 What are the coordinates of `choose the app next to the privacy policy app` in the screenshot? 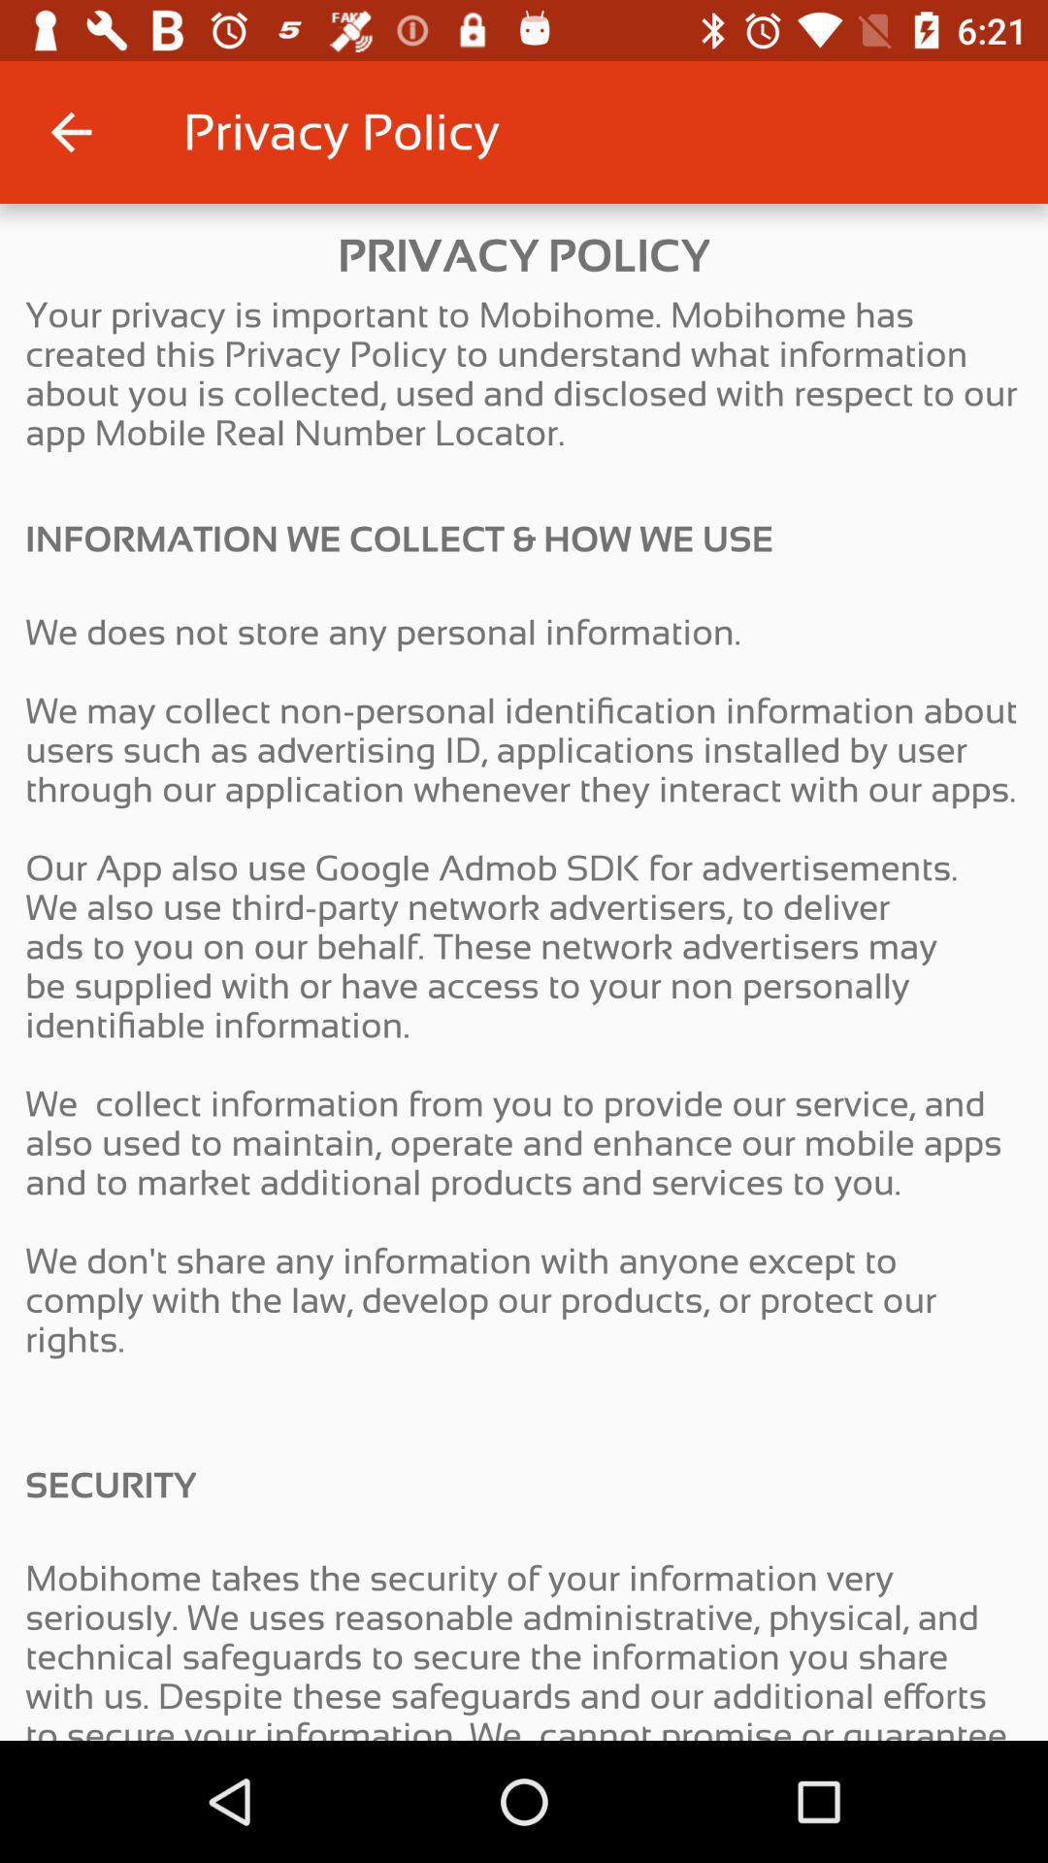 It's located at (71, 132).